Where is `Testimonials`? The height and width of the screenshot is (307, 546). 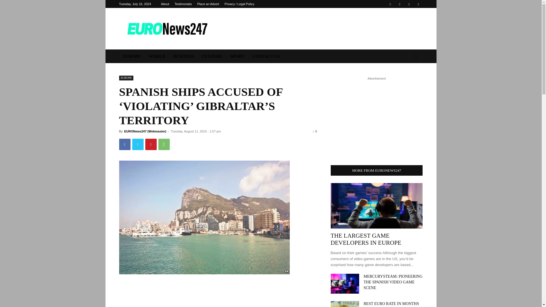 Testimonials is located at coordinates (183, 4).